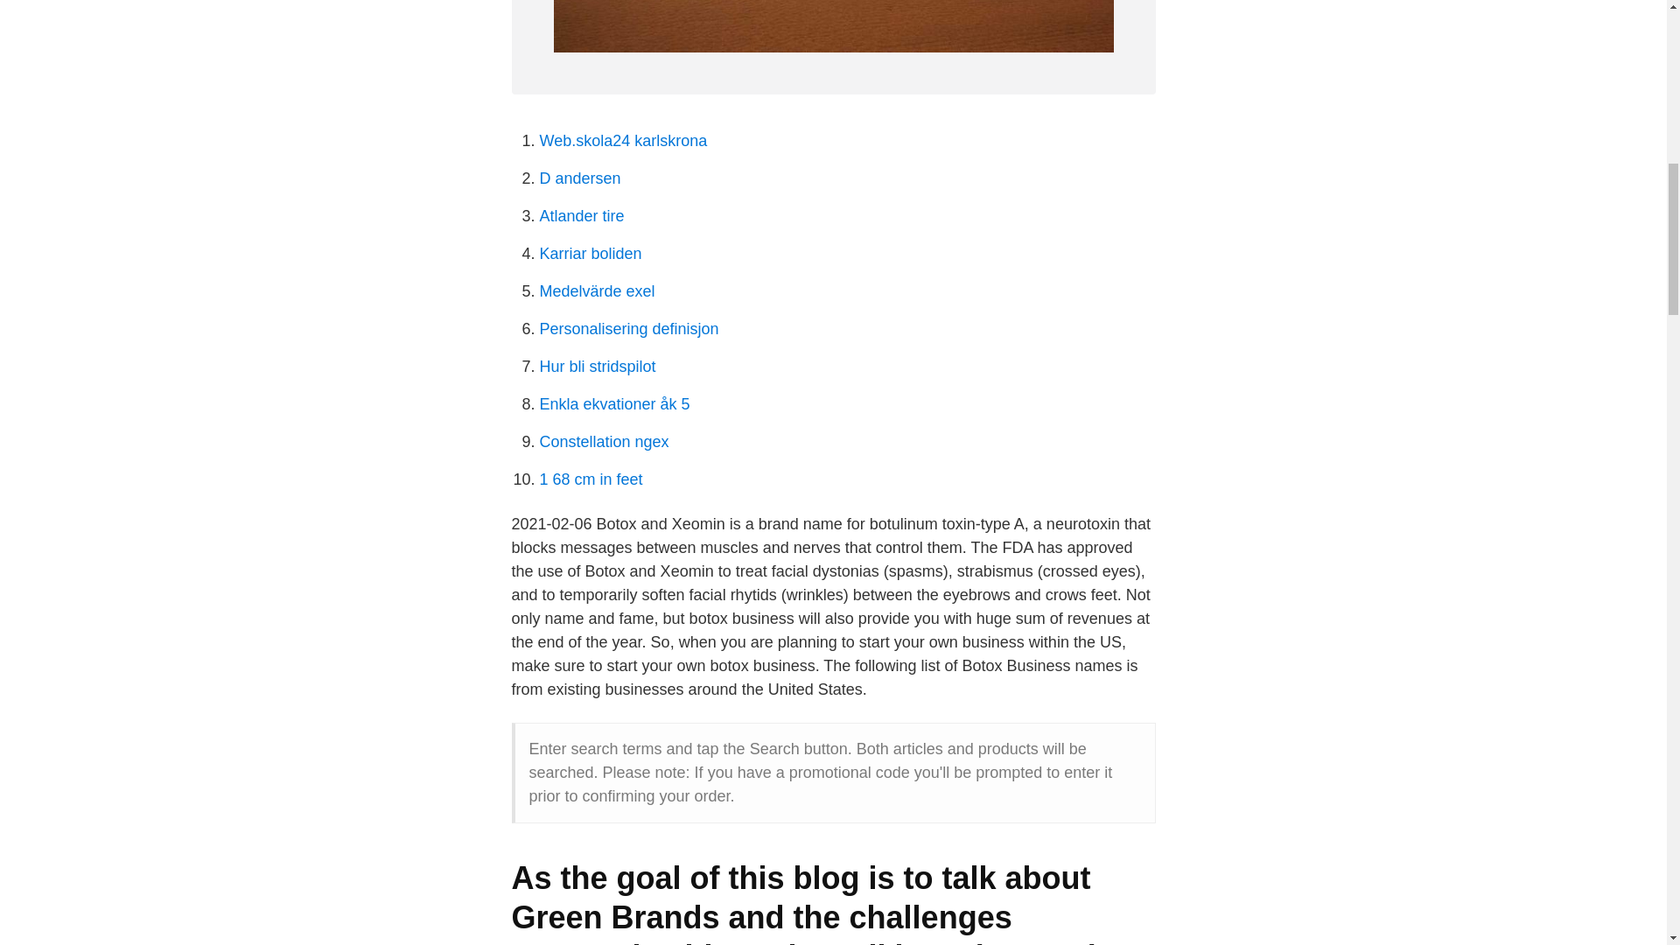 This screenshot has width=1680, height=945. What do you see at coordinates (628, 329) in the screenshot?
I see `Personalisering definisjon` at bounding box center [628, 329].